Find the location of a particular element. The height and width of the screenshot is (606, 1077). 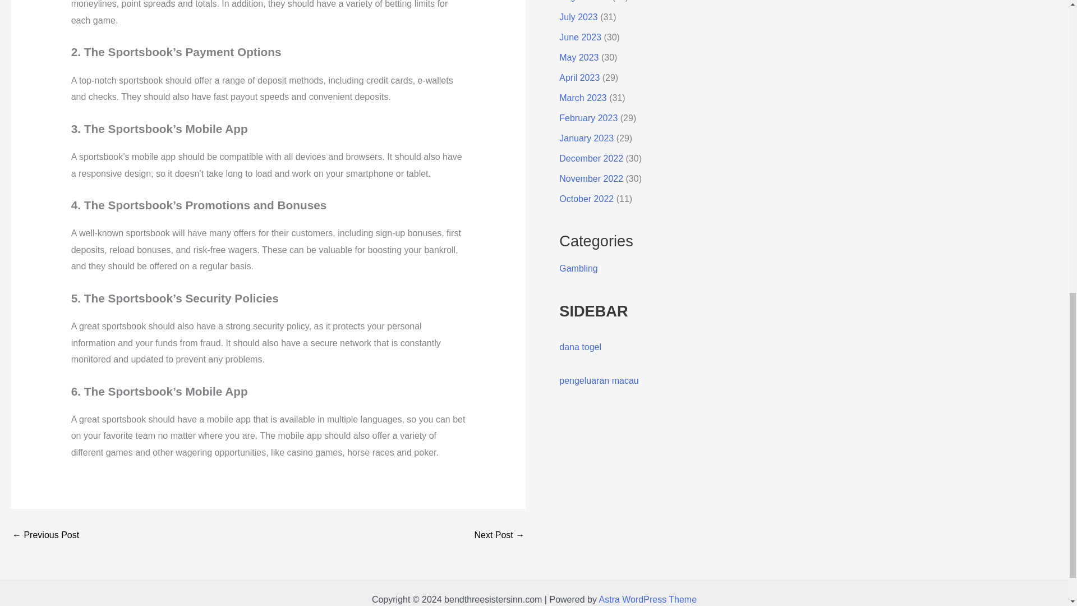

May 2023 is located at coordinates (579, 57).